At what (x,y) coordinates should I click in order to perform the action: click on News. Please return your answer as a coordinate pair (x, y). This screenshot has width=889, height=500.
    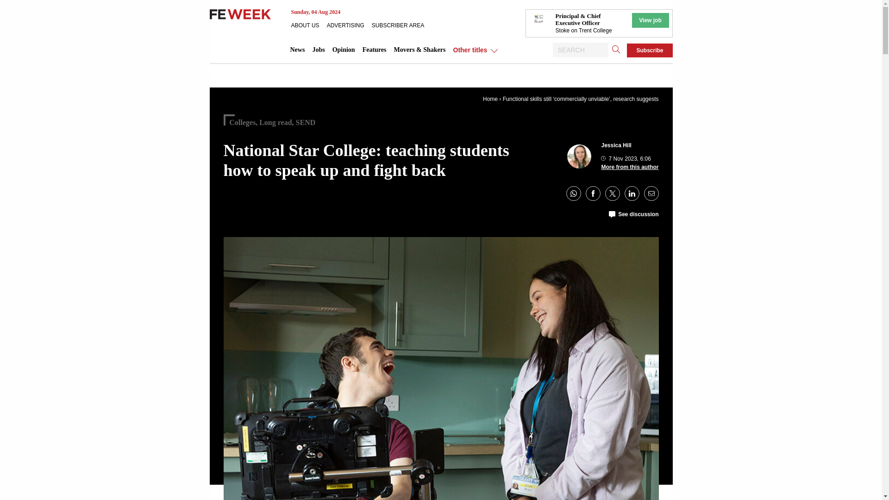
    Looking at the image, I should click on (297, 50).